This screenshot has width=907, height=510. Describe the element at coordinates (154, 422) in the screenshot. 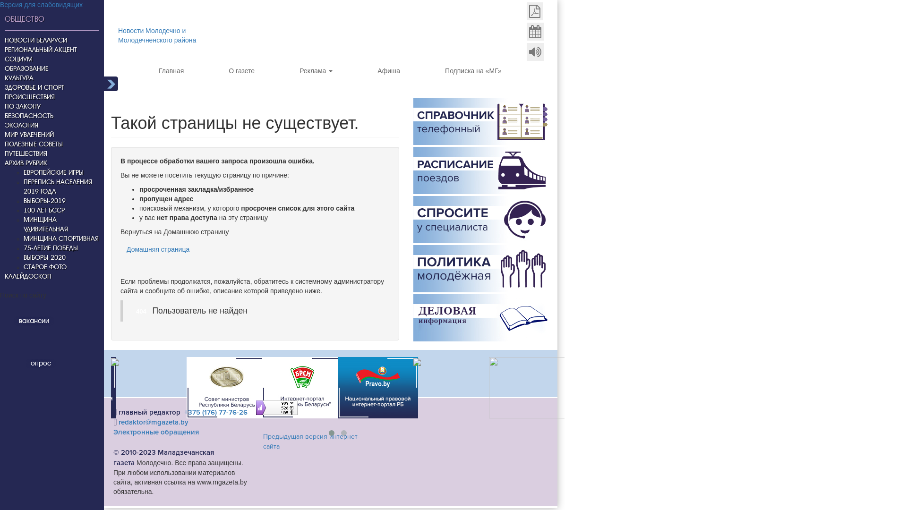

I see `redaktor@mgazeta.by` at that location.